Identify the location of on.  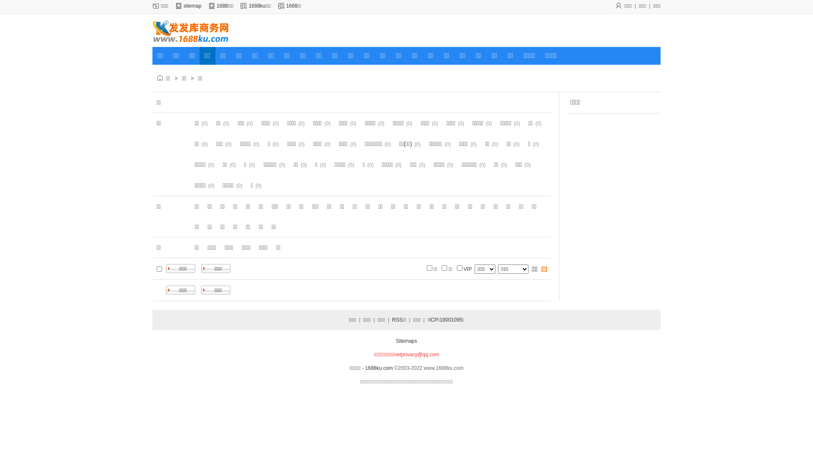
(429, 267).